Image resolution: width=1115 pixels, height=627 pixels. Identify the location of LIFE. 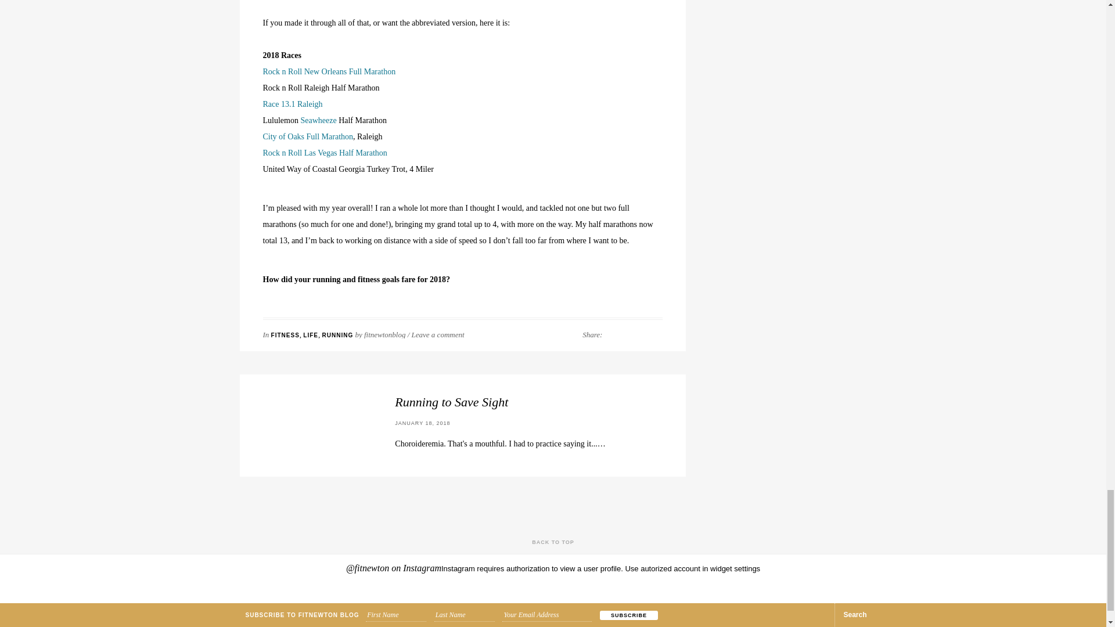
(310, 336).